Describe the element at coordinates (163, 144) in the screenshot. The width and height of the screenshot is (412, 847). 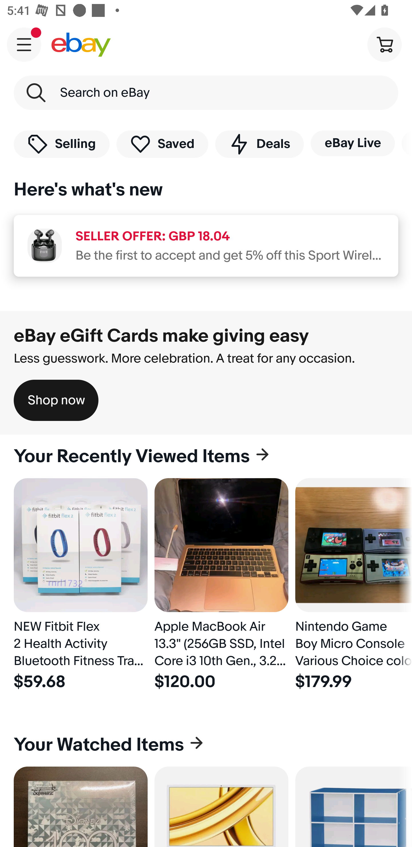
I see `Saved` at that location.